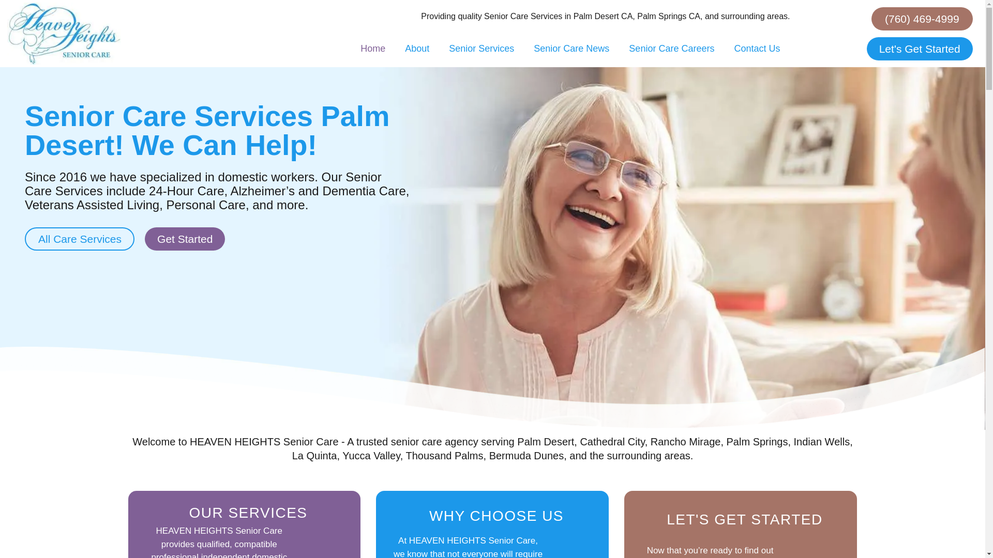 The image size is (993, 558). What do you see at coordinates (571, 48) in the screenshot?
I see `Senior Care News` at bounding box center [571, 48].